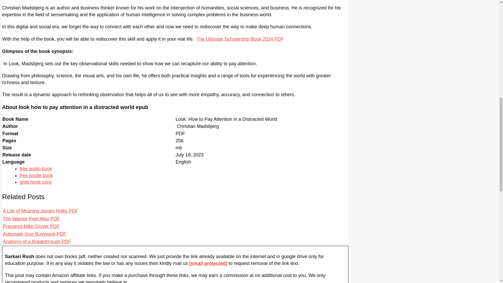  I want to click on free audio book, so click(36, 169).